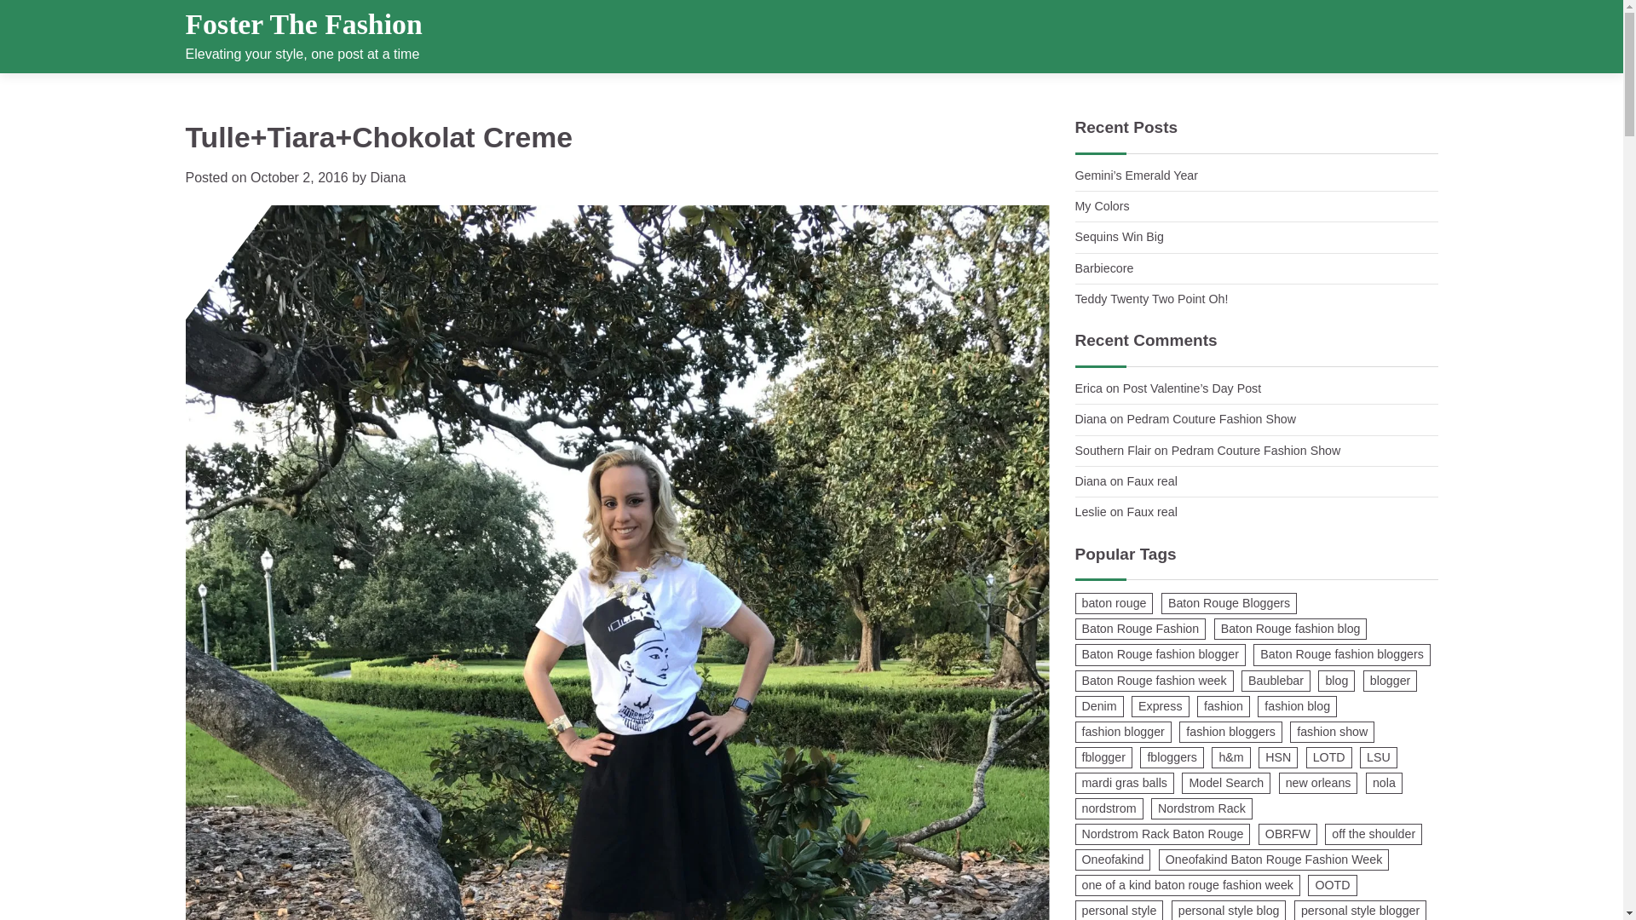  What do you see at coordinates (303, 24) in the screenshot?
I see `Foster The Fashion` at bounding box center [303, 24].